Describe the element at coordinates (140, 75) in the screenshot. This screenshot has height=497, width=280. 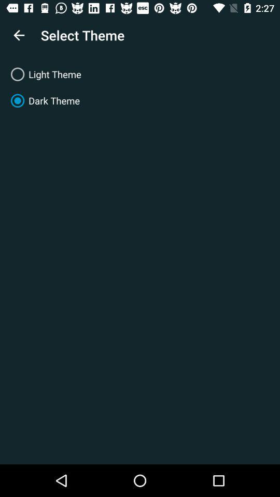
I see `press icon above dark theme icon` at that location.